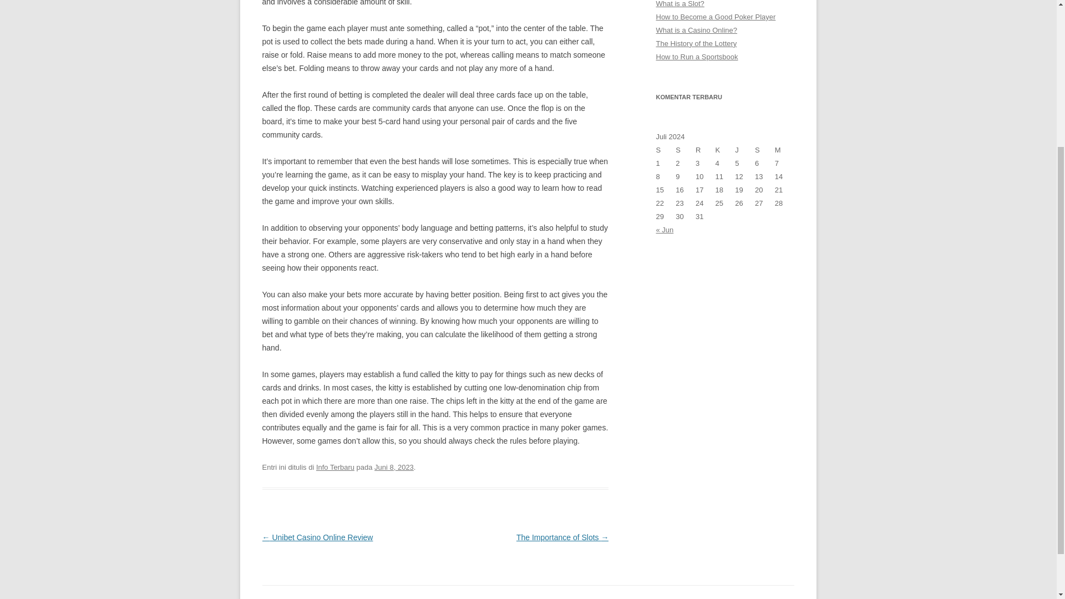  I want to click on How to Run a Sportsbook, so click(697, 57).